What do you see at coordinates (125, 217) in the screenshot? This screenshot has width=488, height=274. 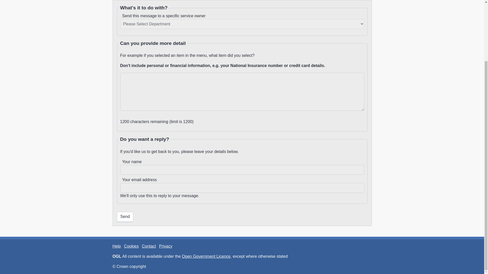 I see `Send` at bounding box center [125, 217].